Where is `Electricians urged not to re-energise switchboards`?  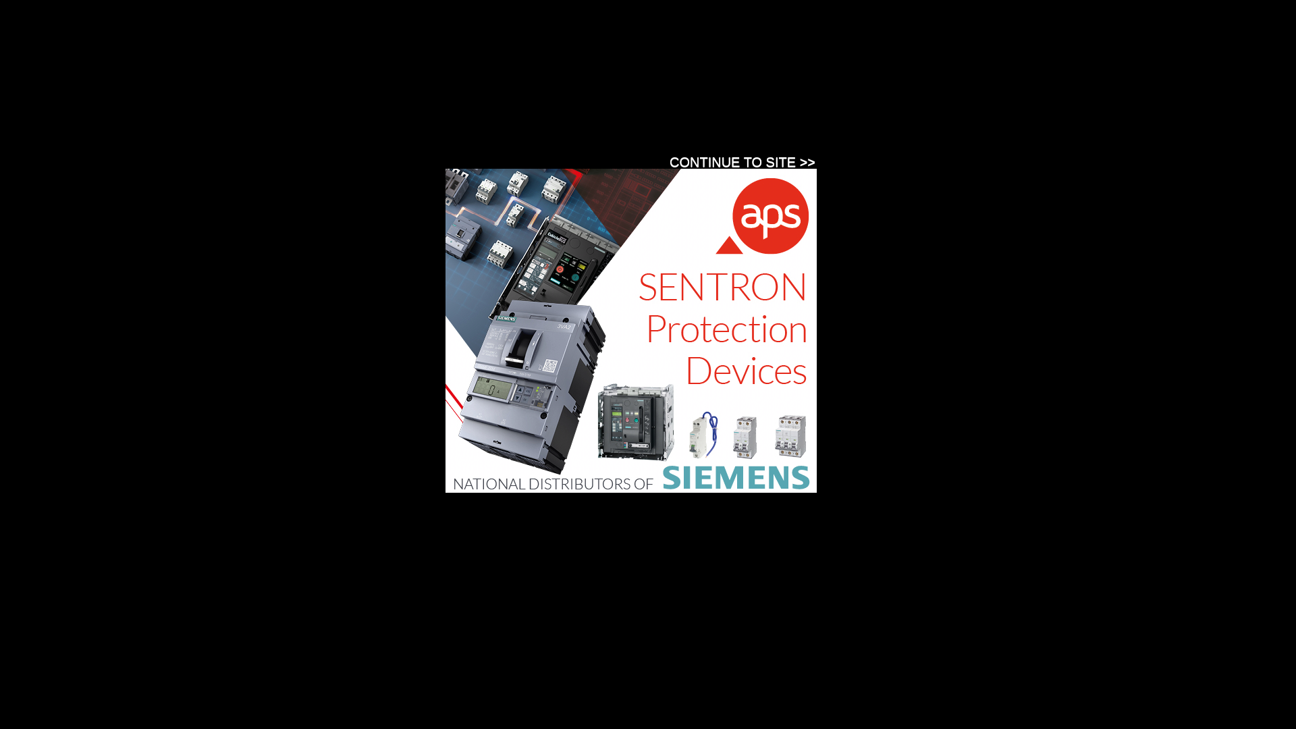 Electricians urged not to re-energise switchboards is located at coordinates (435, 664).